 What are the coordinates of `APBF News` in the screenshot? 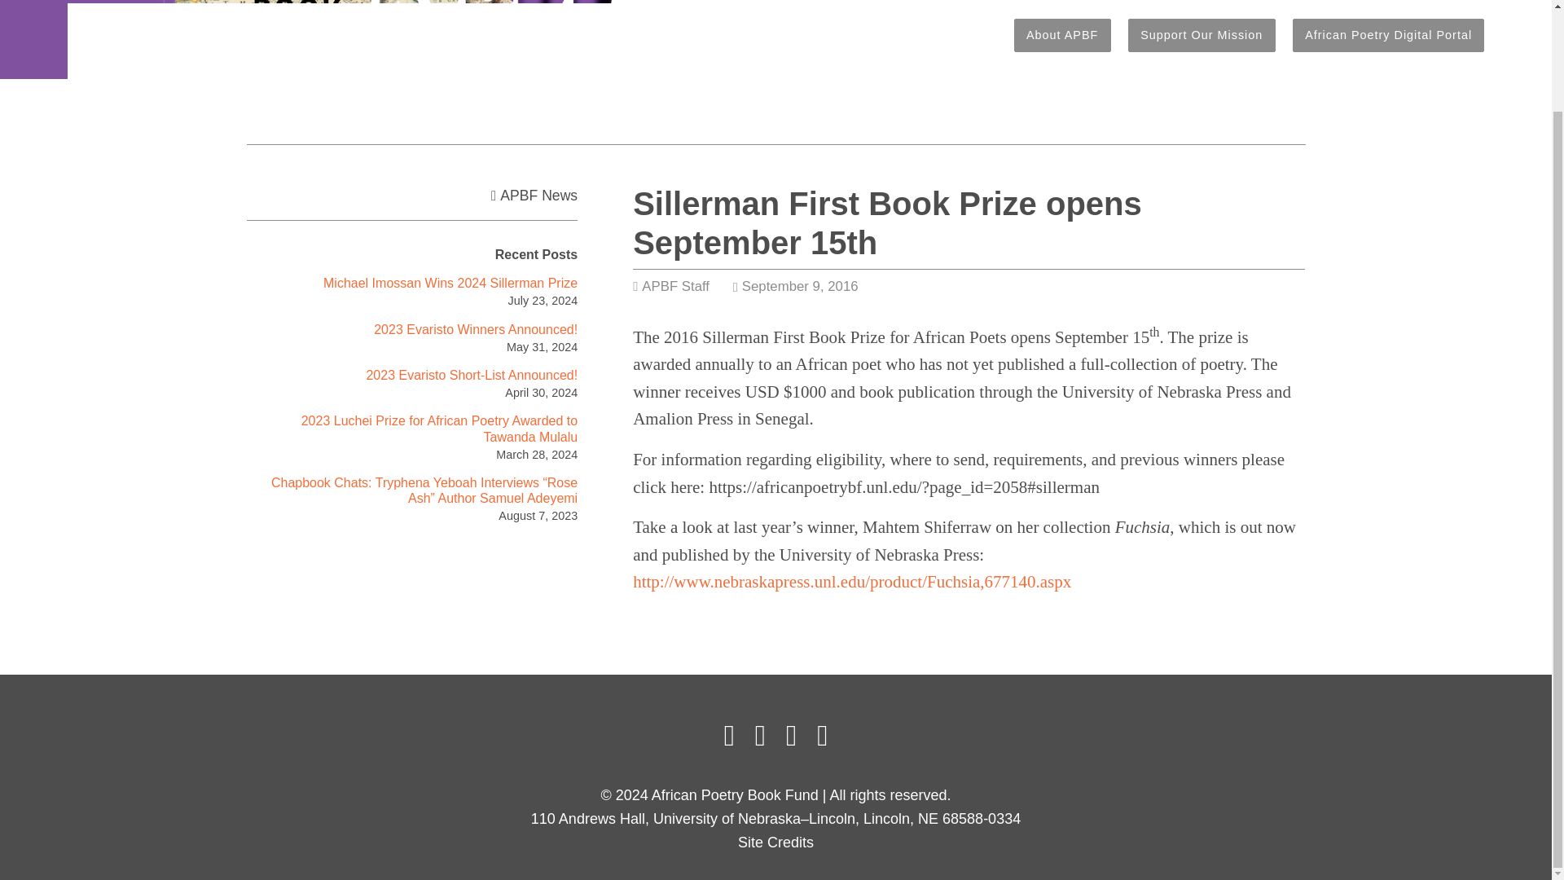 It's located at (538, 196).